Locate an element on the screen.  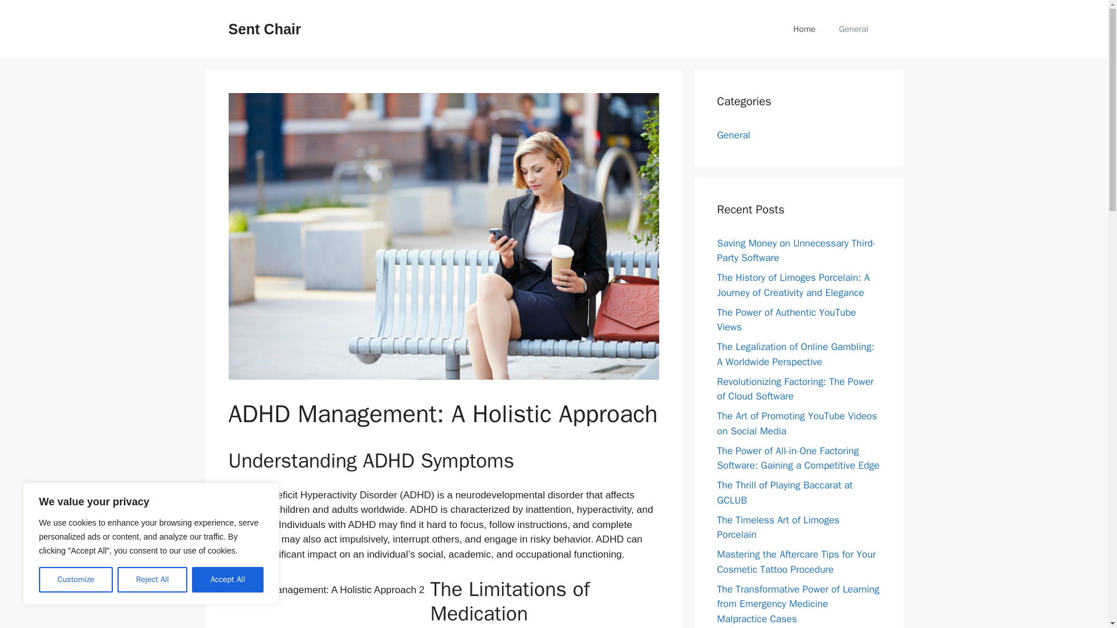
General is located at coordinates (733, 135).